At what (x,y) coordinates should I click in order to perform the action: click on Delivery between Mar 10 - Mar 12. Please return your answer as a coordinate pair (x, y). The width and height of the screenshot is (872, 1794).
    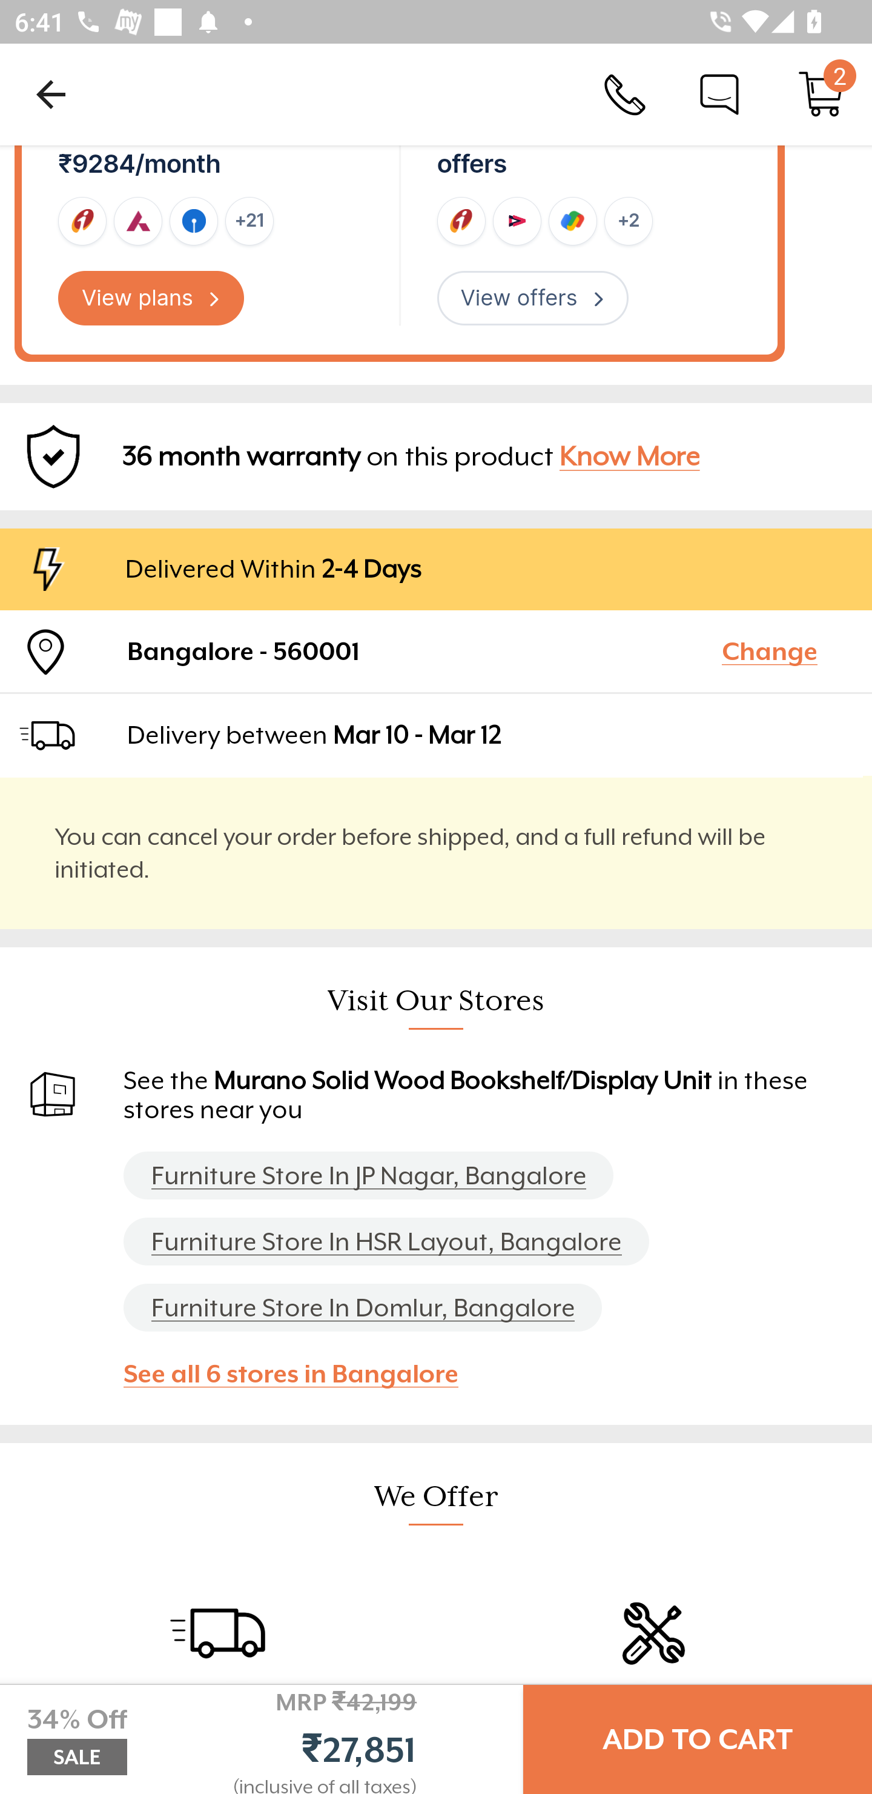
    Looking at the image, I should click on (490, 735).